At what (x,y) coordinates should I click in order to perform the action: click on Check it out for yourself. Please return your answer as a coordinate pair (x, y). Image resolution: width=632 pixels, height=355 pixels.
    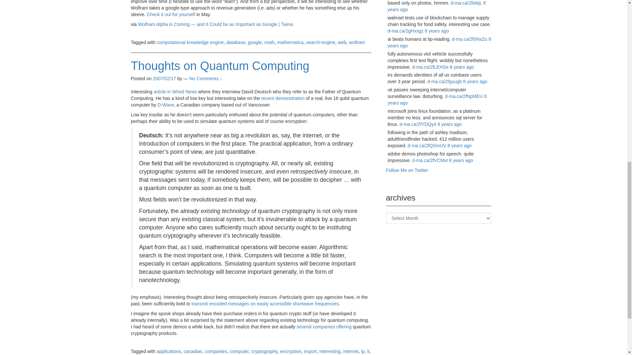
    Looking at the image, I should click on (171, 14).